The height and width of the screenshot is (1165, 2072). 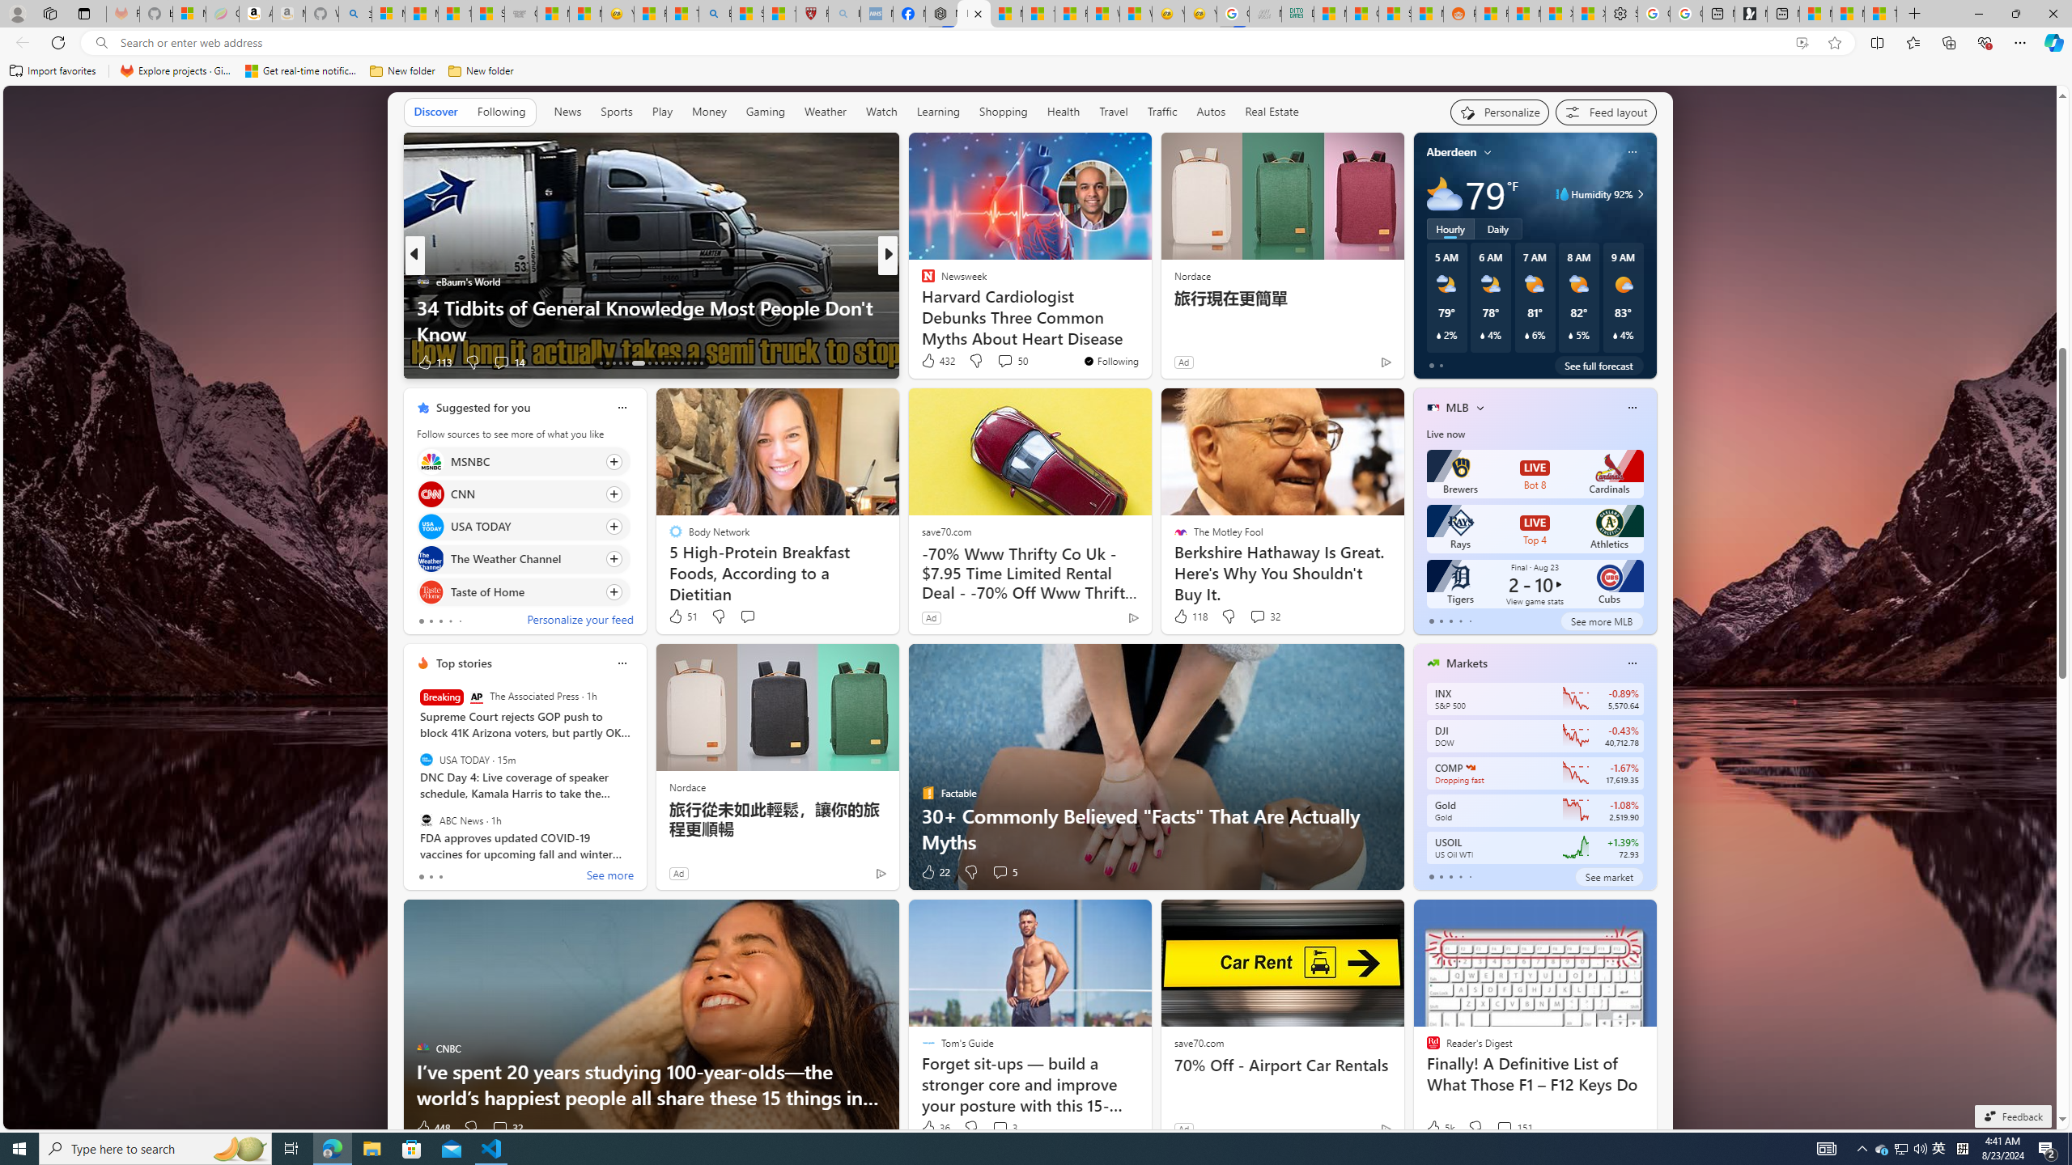 I want to click on Health, so click(x=1063, y=112).